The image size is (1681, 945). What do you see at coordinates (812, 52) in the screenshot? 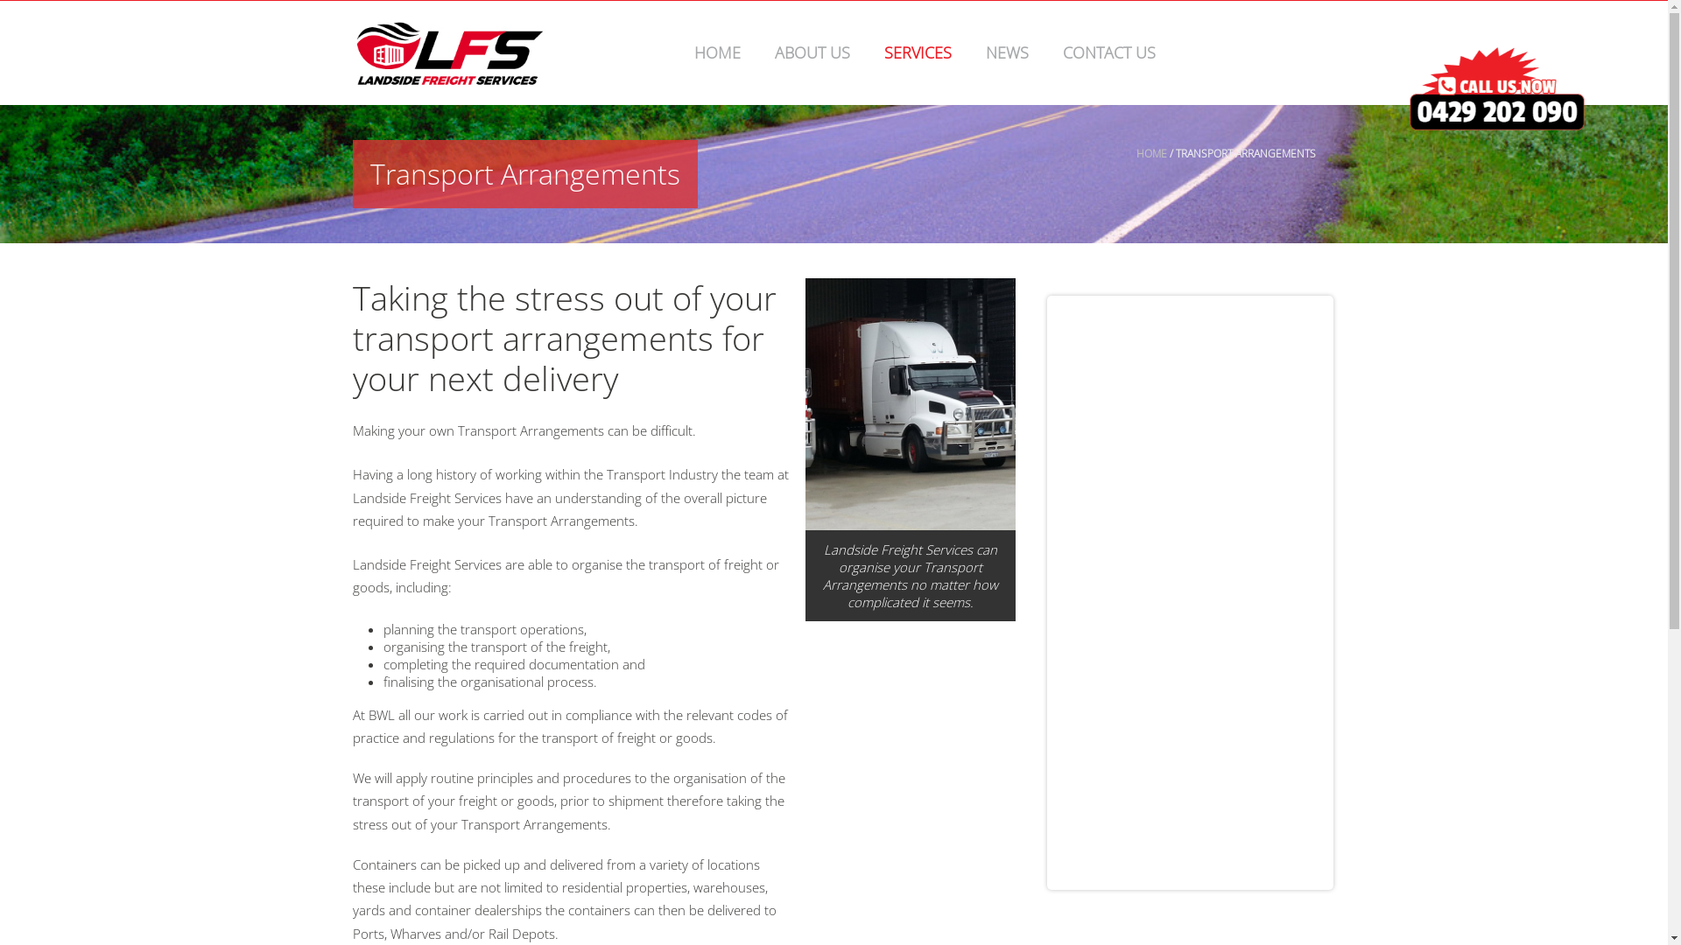
I see `ABOUT US` at bounding box center [812, 52].